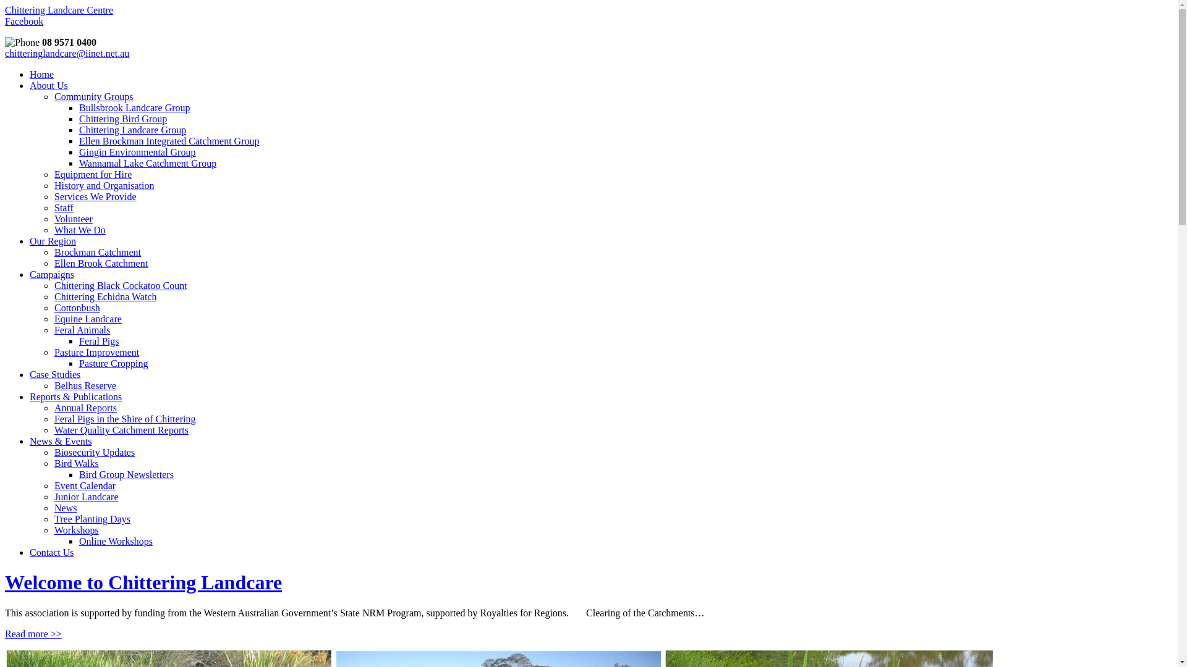 The height and width of the screenshot is (667, 1187). Describe the element at coordinates (114, 363) in the screenshot. I see `Pasture Cropping` at that location.